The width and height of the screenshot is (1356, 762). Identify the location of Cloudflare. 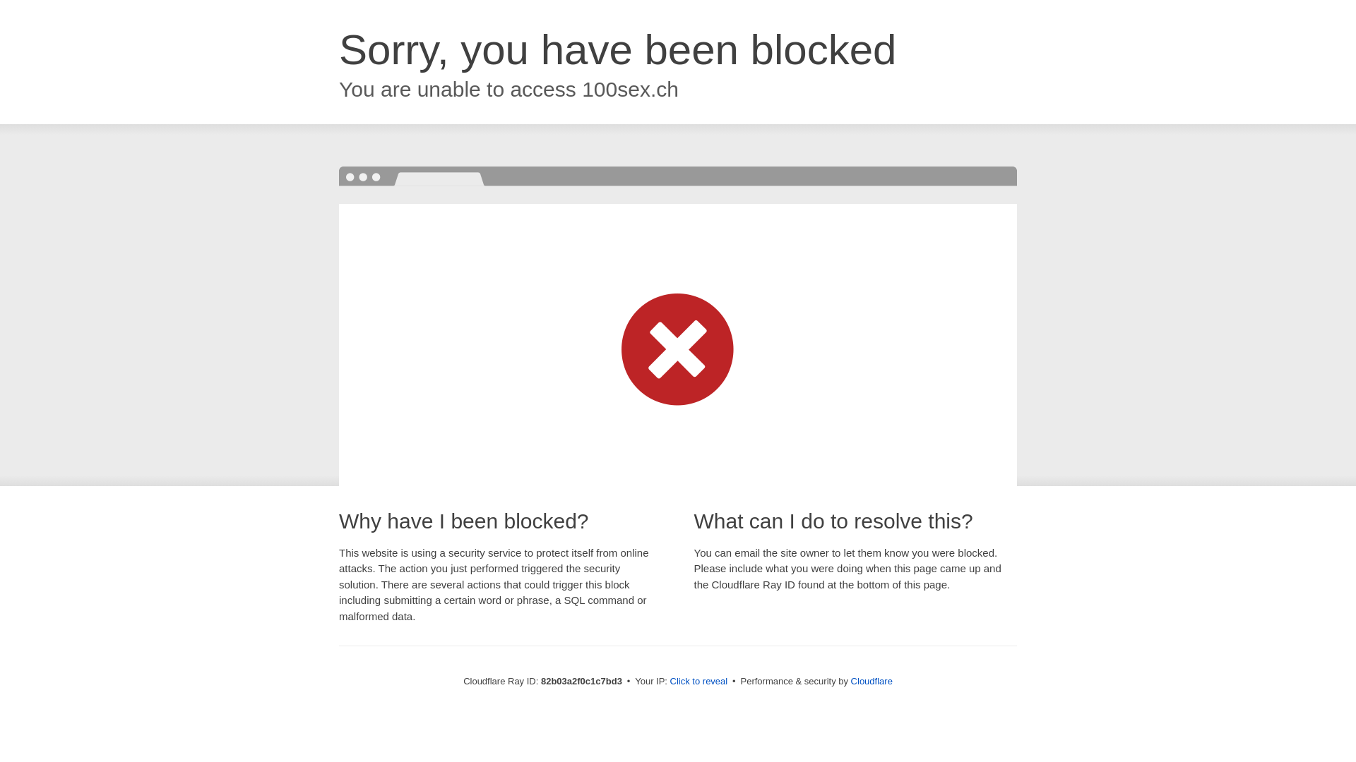
(872, 682).